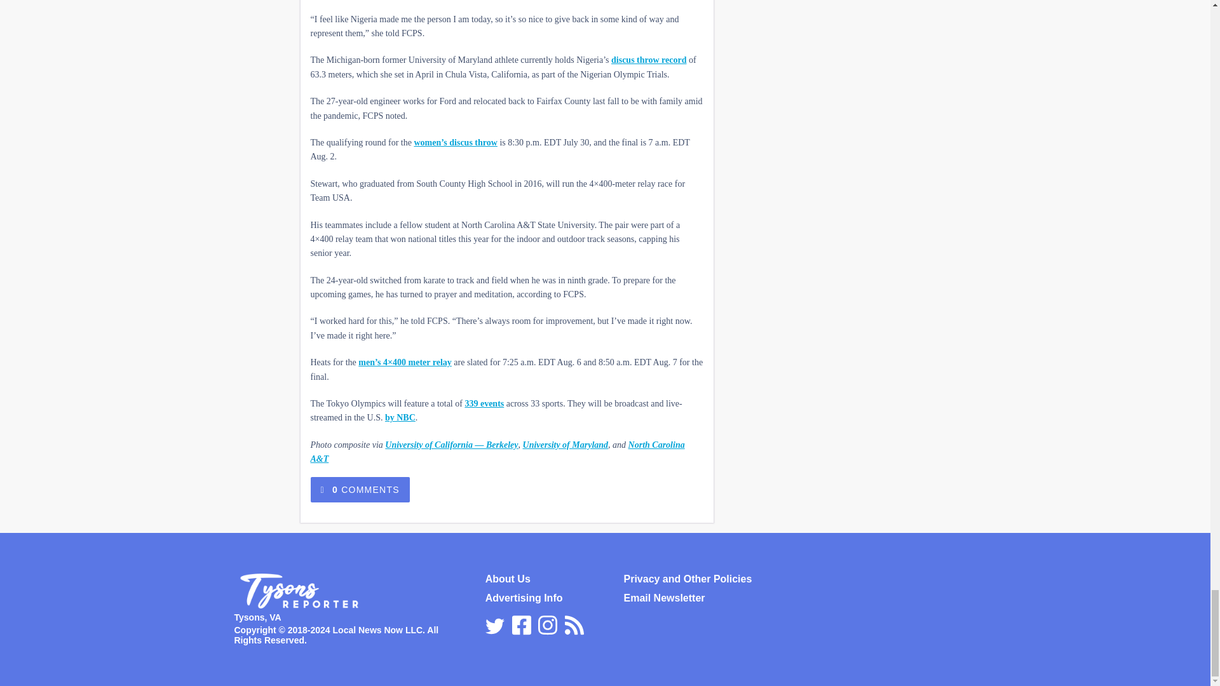 The width and height of the screenshot is (1220, 686). I want to click on Instagram, so click(548, 623).